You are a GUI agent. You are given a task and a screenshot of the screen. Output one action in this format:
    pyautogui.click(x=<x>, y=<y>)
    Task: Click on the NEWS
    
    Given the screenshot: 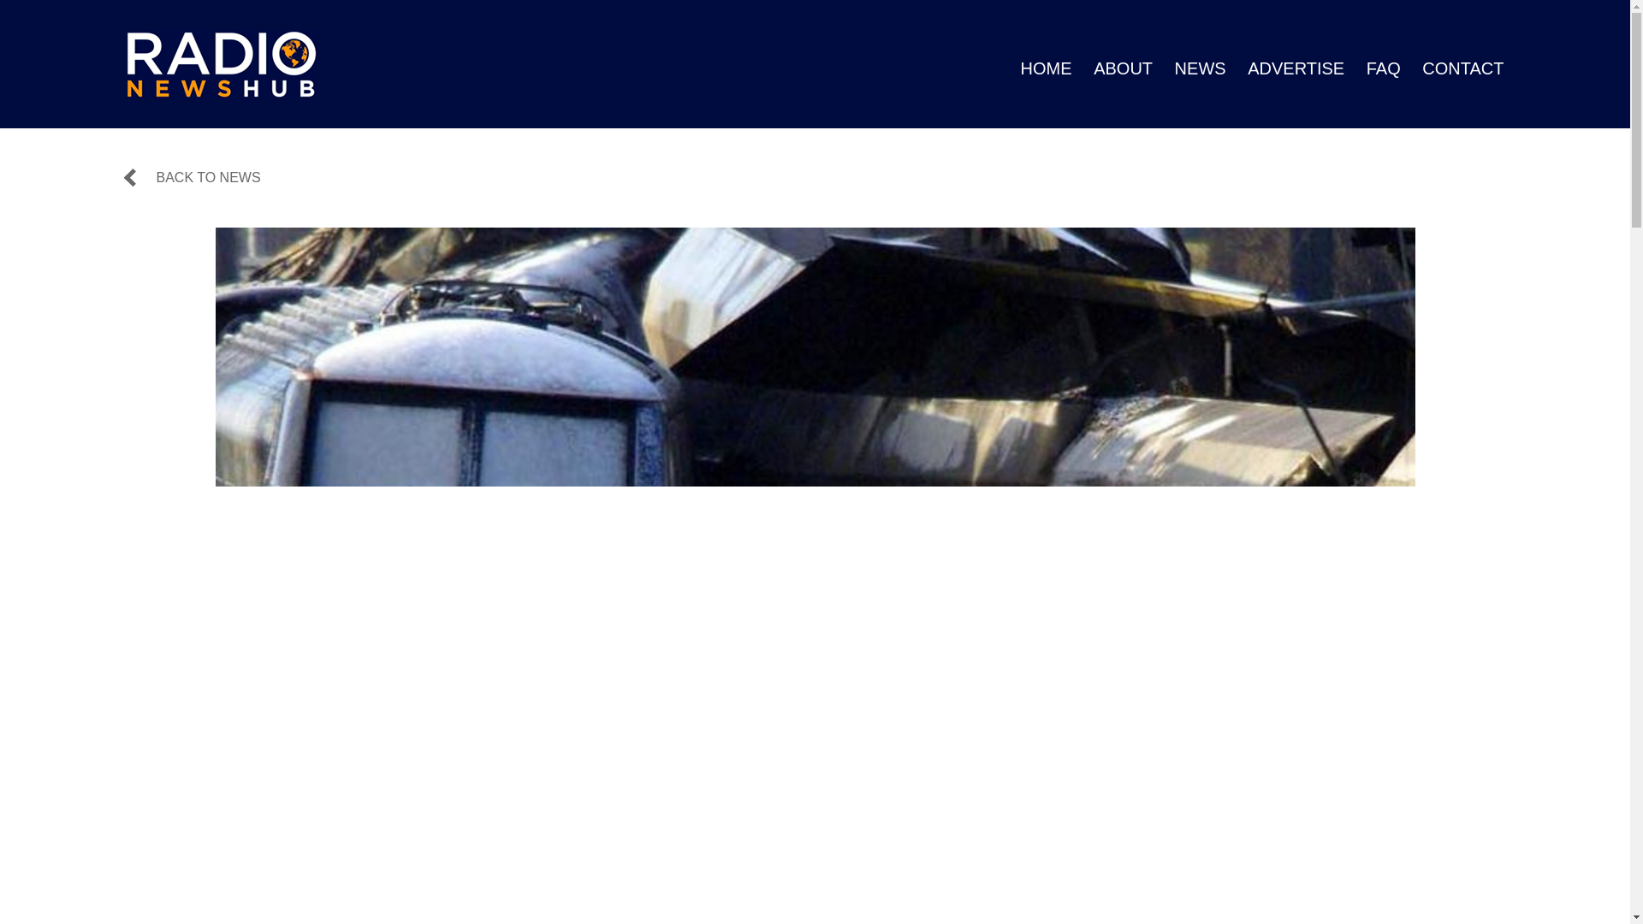 What is the action you would take?
    pyautogui.click(x=1200, y=68)
    